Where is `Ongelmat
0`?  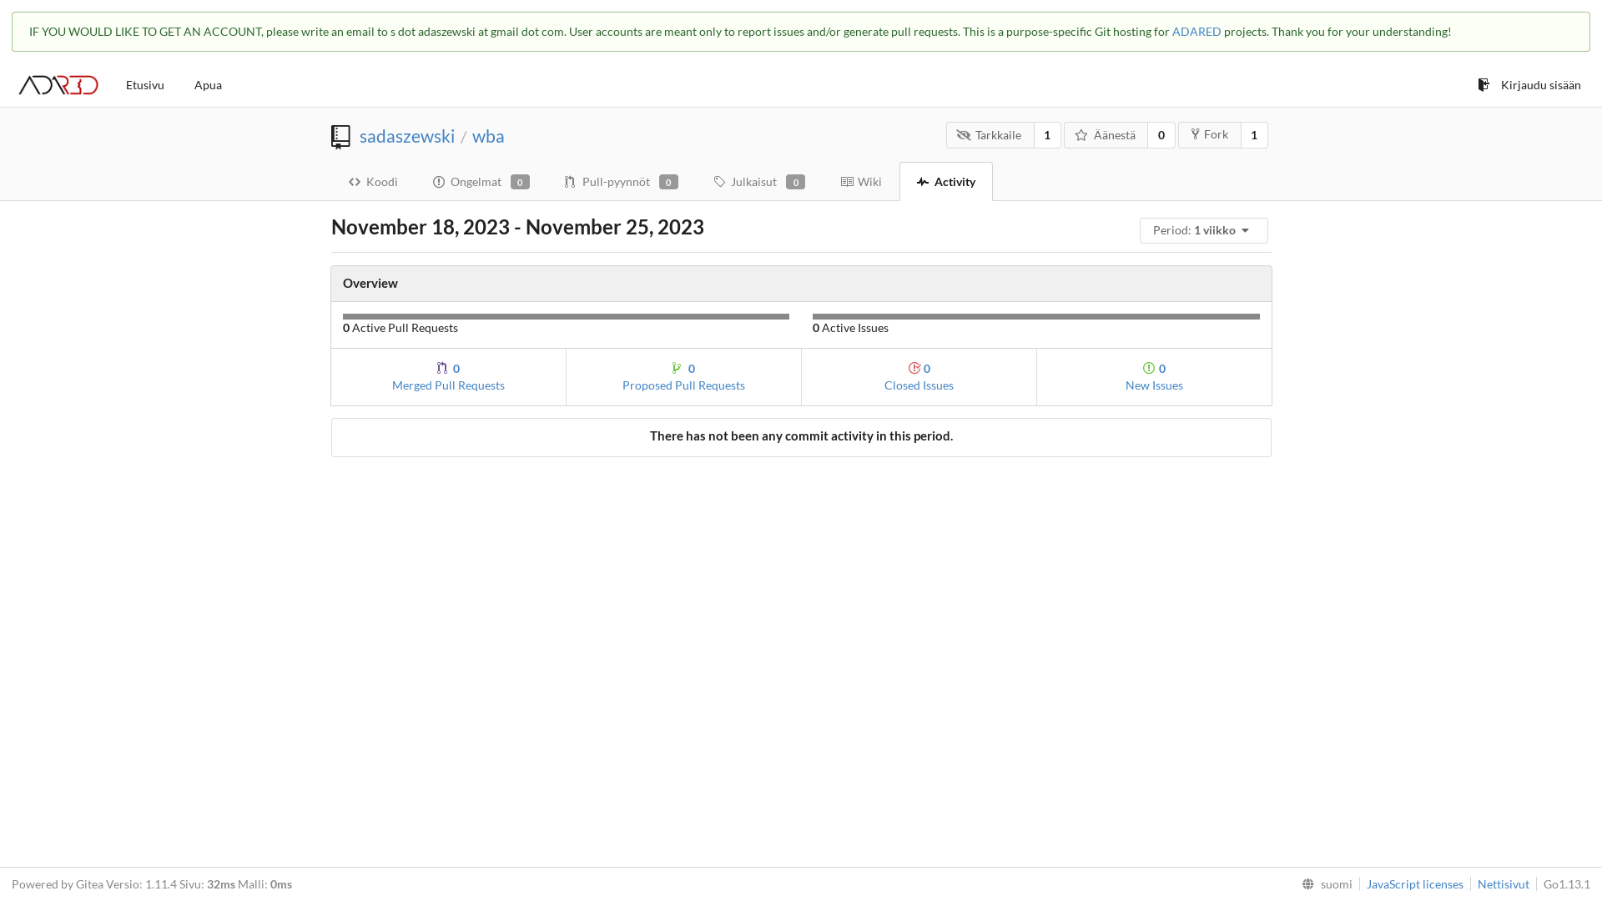
Ongelmat
0 is located at coordinates (481, 181).